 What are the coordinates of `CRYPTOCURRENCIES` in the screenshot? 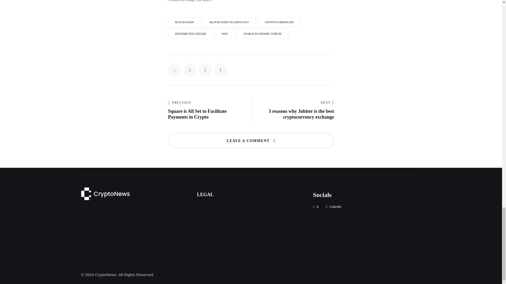 It's located at (279, 22).